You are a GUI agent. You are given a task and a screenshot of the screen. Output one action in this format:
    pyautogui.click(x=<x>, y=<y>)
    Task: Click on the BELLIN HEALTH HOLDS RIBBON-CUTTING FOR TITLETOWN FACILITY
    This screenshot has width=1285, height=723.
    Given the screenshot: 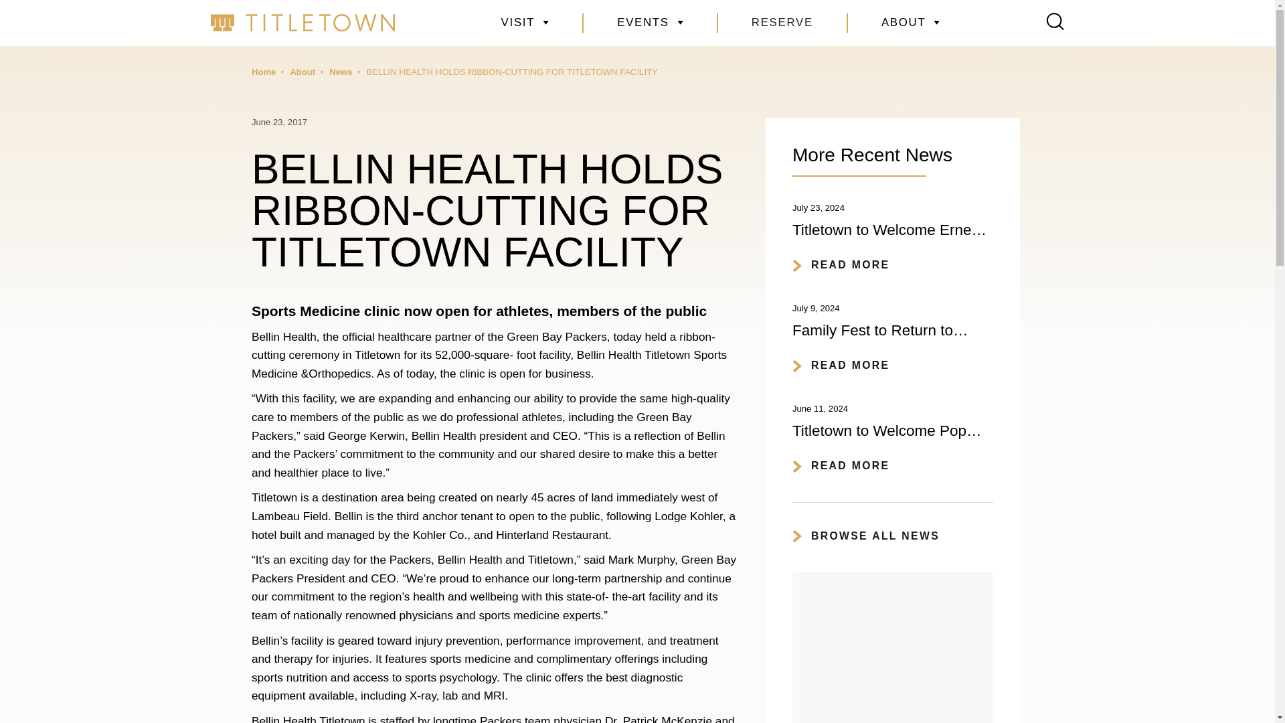 What is the action you would take?
    pyautogui.click(x=512, y=72)
    